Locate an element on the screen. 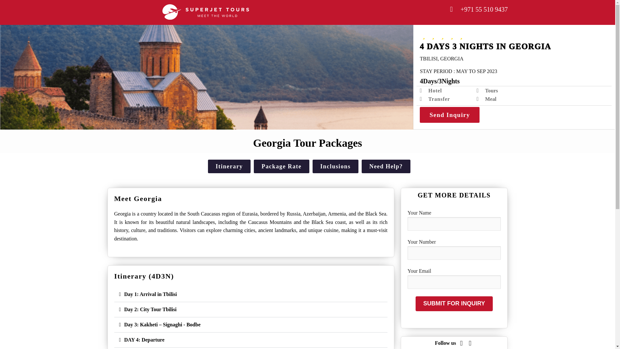 The image size is (620, 349). DAY 4: Departure is located at coordinates (144, 340).